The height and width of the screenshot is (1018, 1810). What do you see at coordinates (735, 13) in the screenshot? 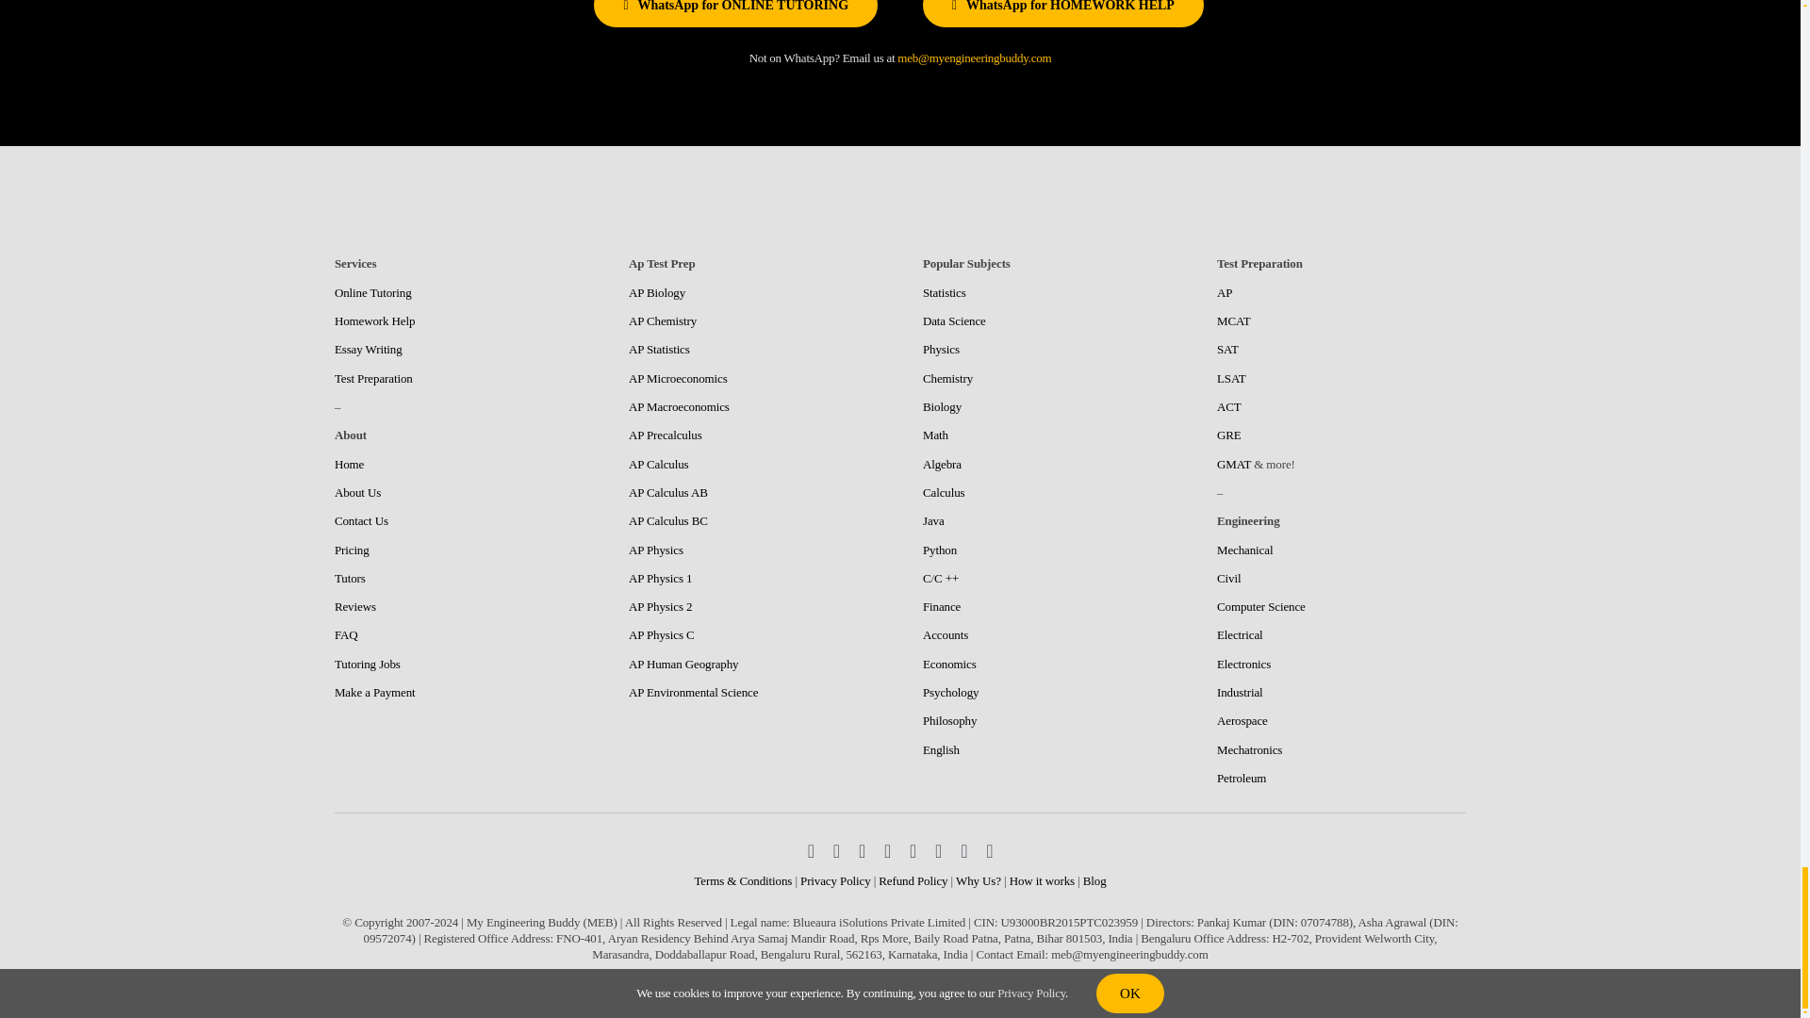
I see `WhatsApp for ONLINE TUTORING` at bounding box center [735, 13].